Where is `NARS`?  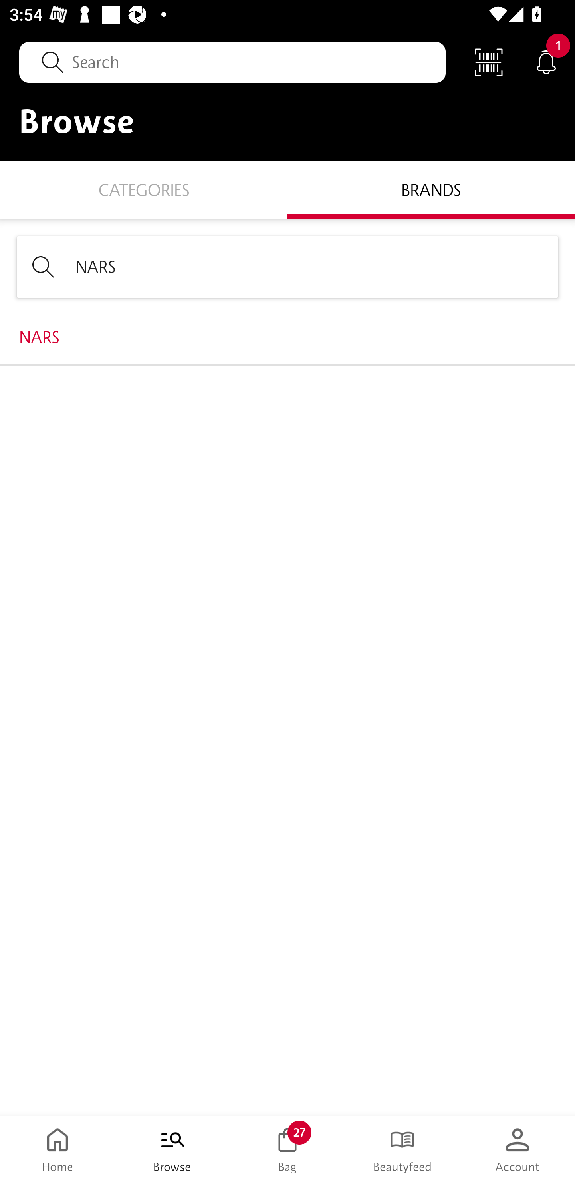 NARS is located at coordinates (287, 337).